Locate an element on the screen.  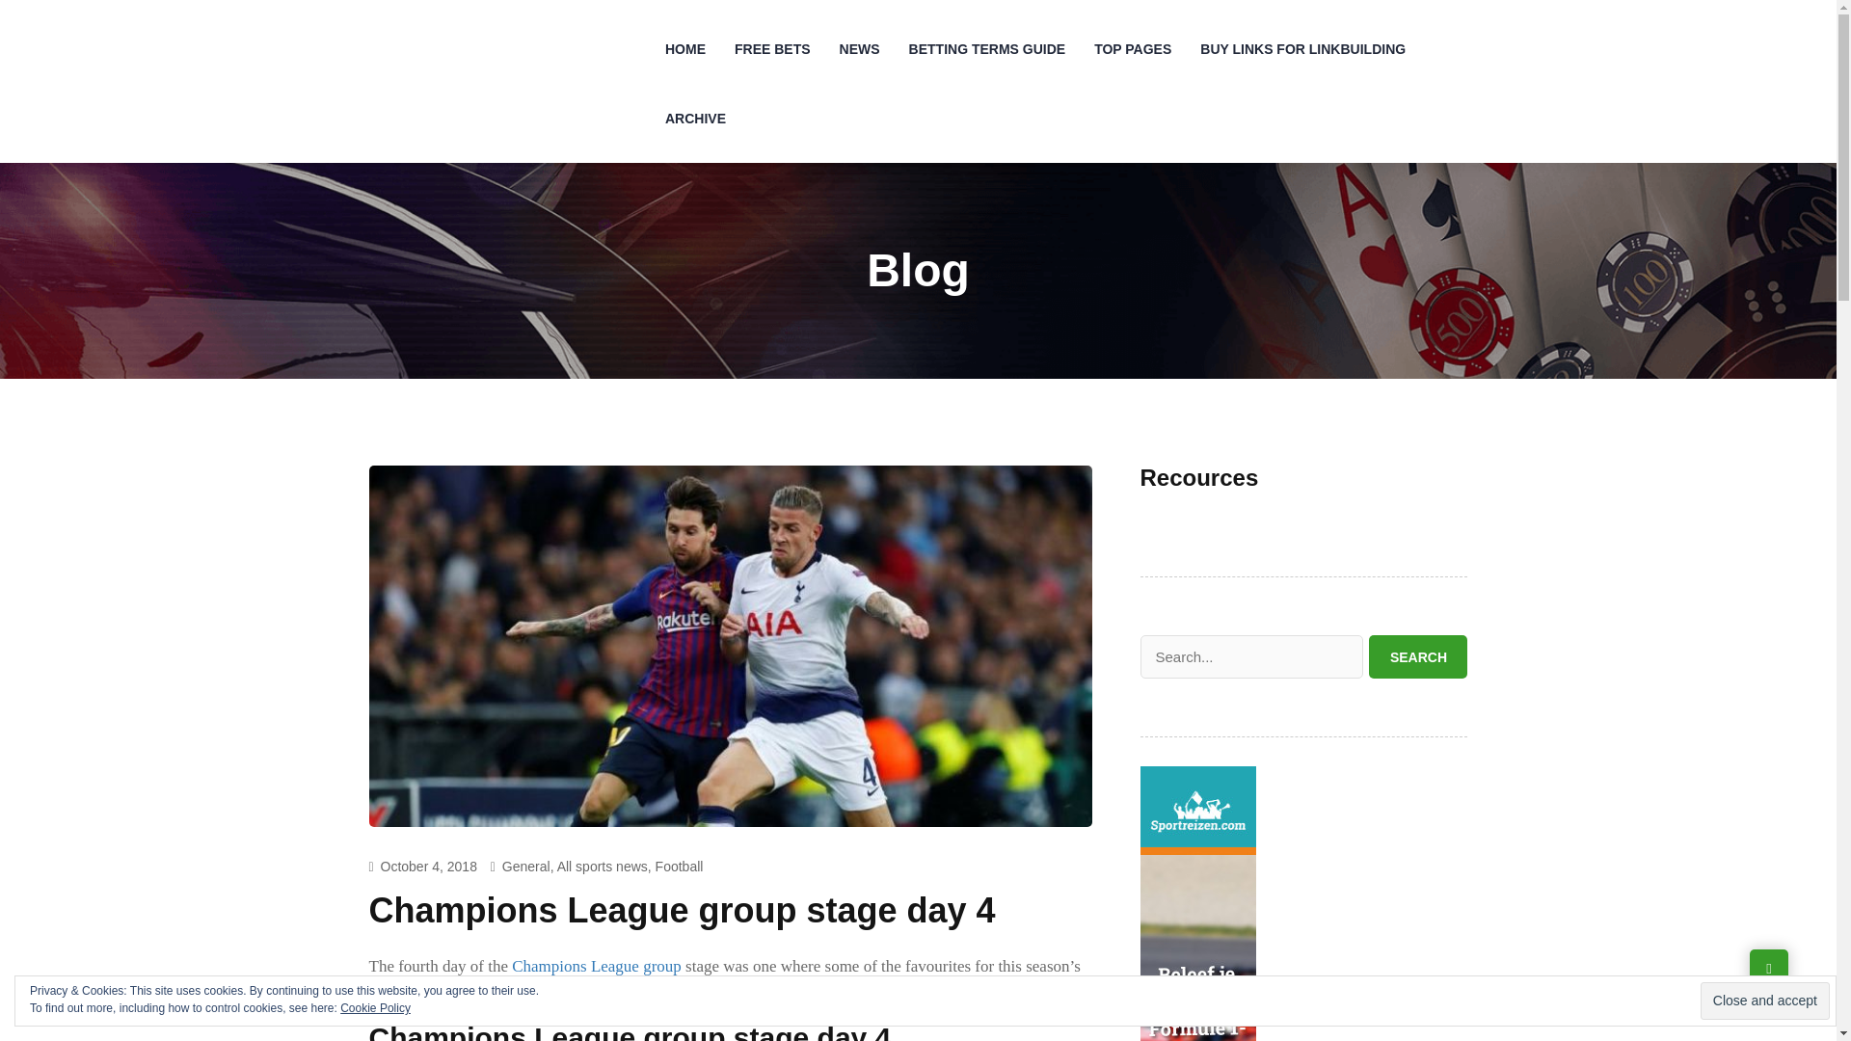
HOME is located at coordinates (684, 49).